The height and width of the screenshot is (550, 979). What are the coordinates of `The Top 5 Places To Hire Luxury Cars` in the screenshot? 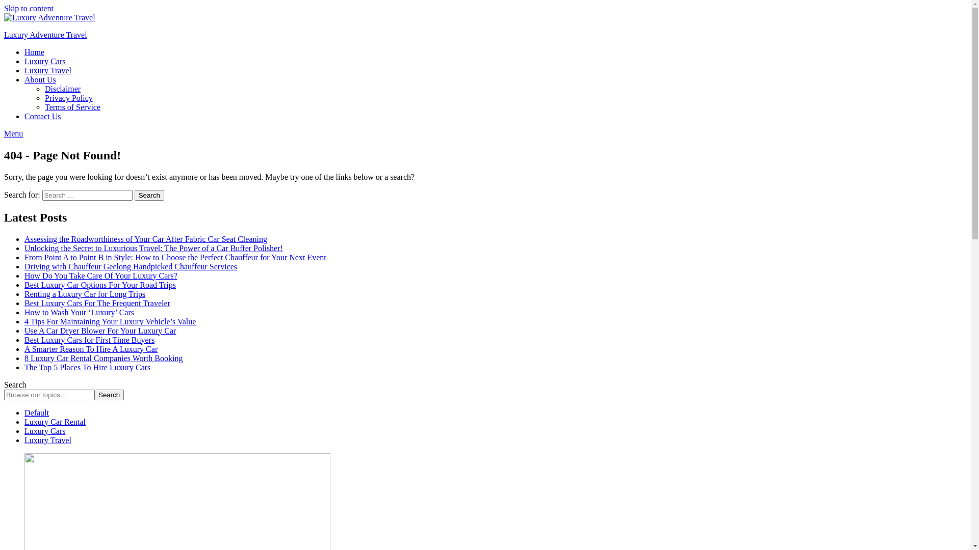 It's located at (88, 368).